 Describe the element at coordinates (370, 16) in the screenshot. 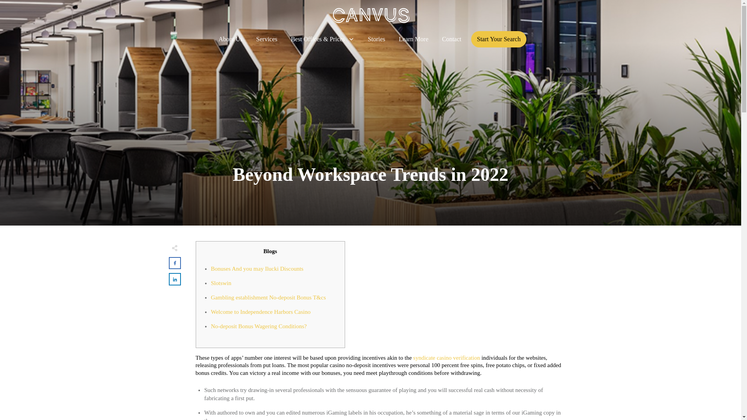

I see `CanvusLogoBlackTransparent` at that location.